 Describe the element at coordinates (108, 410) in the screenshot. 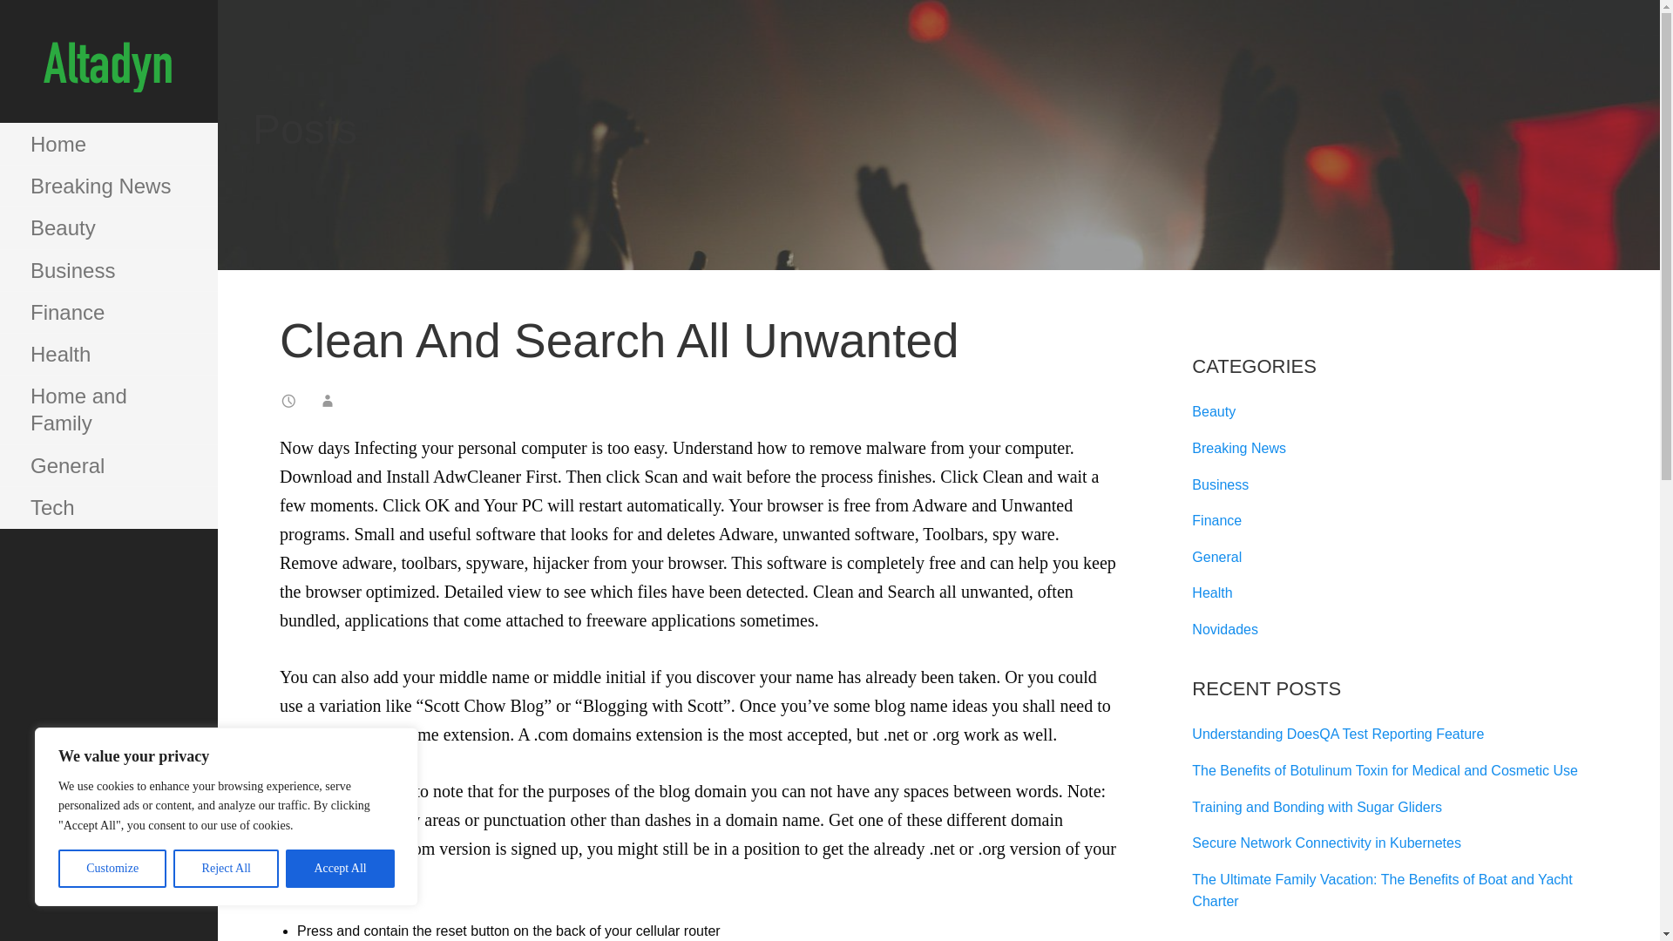

I see `Home and Family` at that location.